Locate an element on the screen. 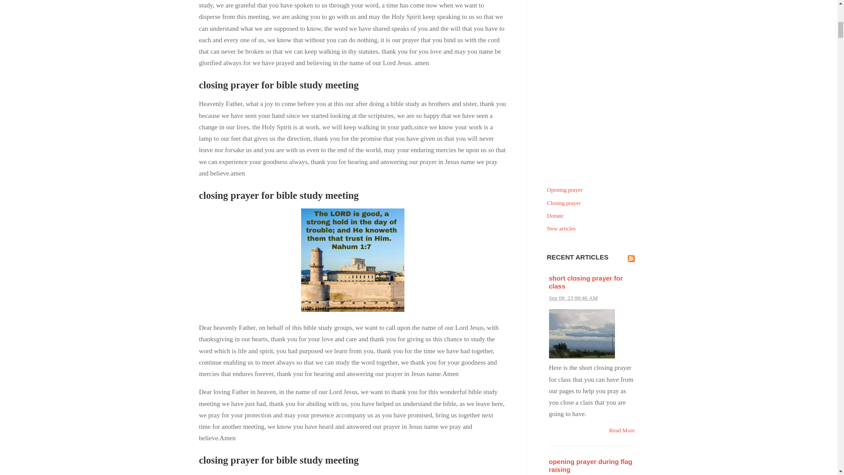 This screenshot has width=844, height=475. RECENT ARTICLES is located at coordinates (578, 257).